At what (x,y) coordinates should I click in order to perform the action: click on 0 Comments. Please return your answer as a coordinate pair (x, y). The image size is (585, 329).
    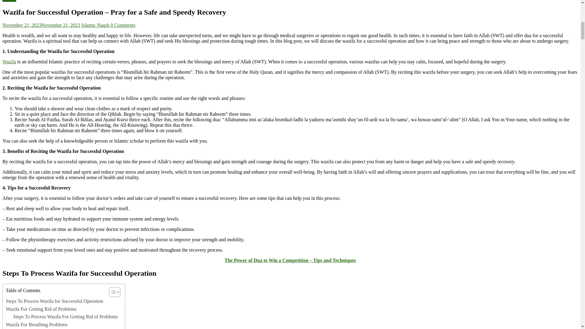
    Looking at the image, I should click on (122, 25).